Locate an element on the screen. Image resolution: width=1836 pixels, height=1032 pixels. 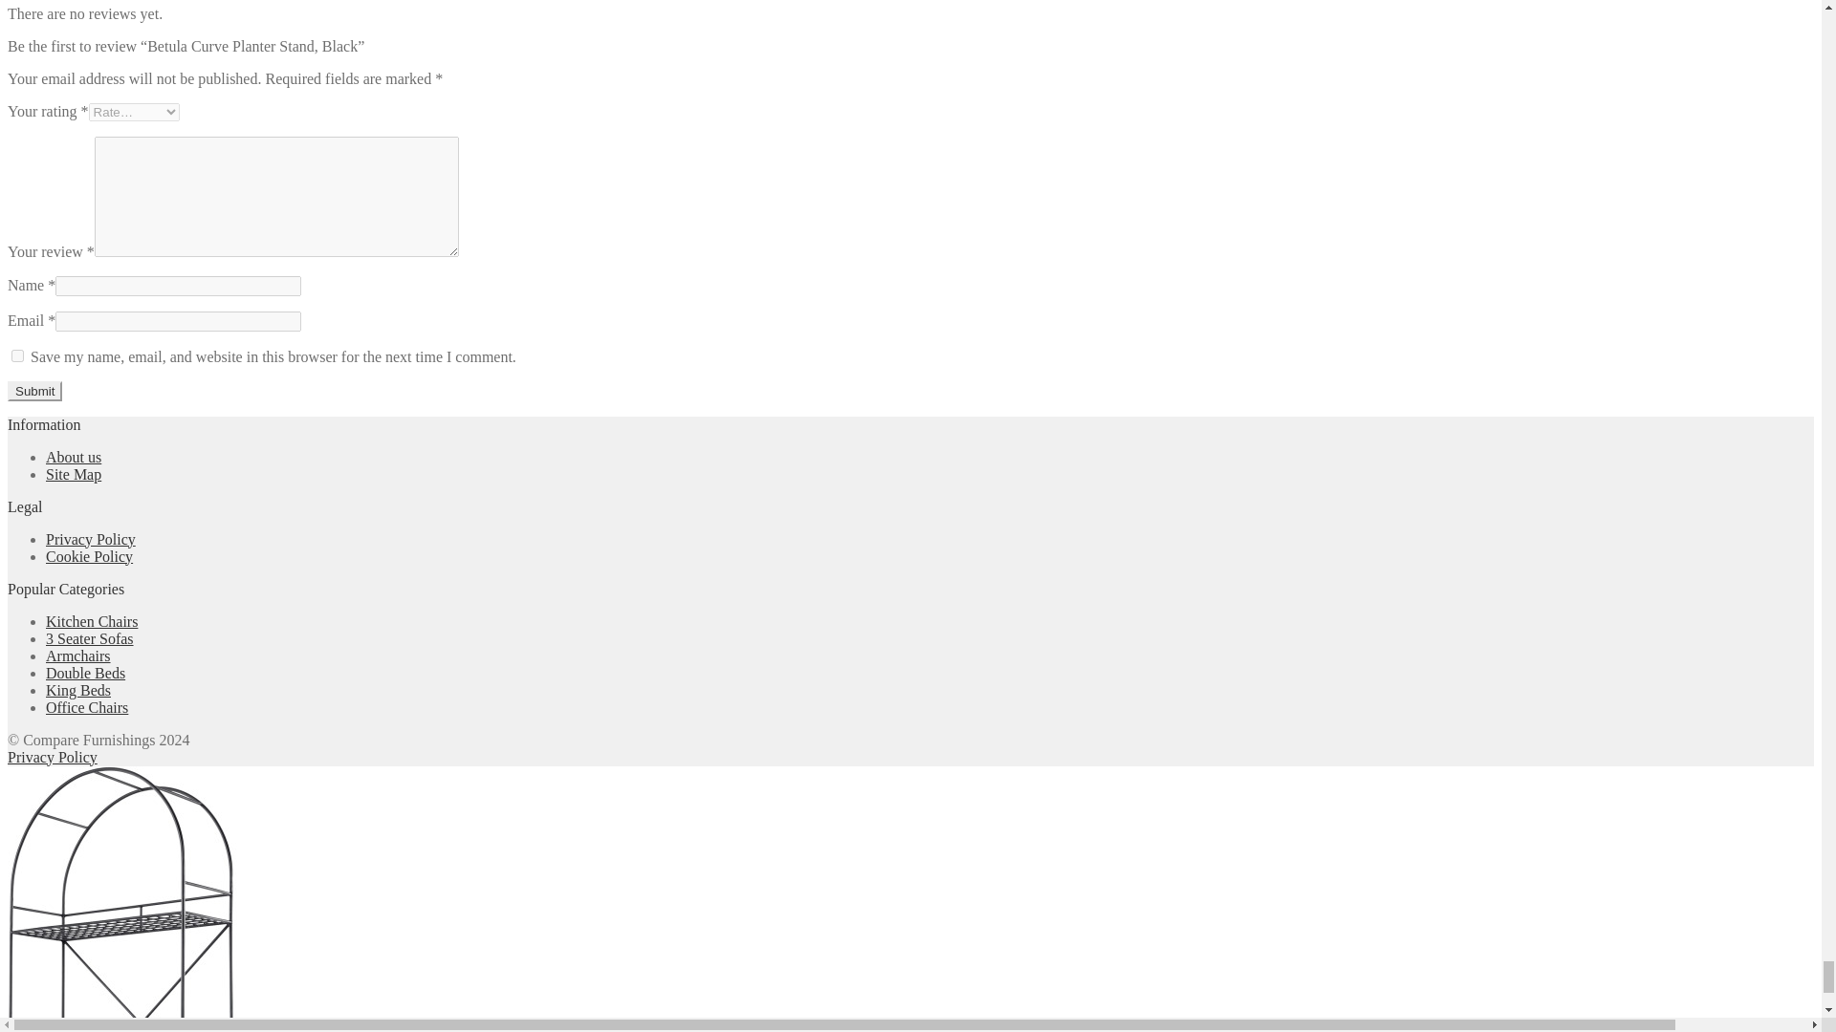
yes is located at coordinates (17, 355).